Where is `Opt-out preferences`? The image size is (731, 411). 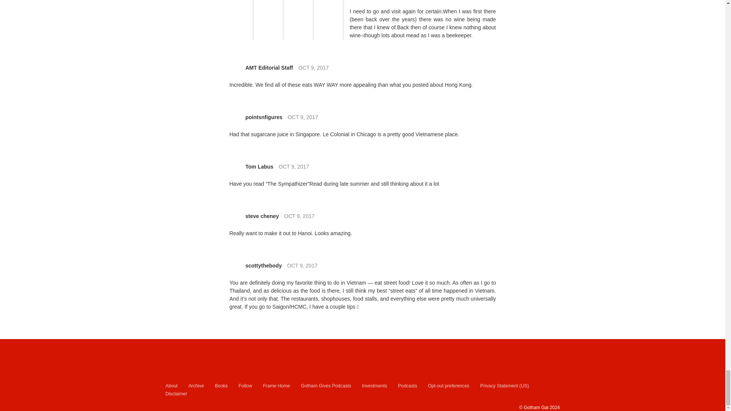
Opt-out preferences is located at coordinates (448, 386).